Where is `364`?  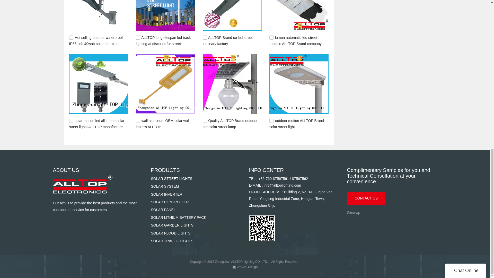 364 is located at coordinates (271, 121).